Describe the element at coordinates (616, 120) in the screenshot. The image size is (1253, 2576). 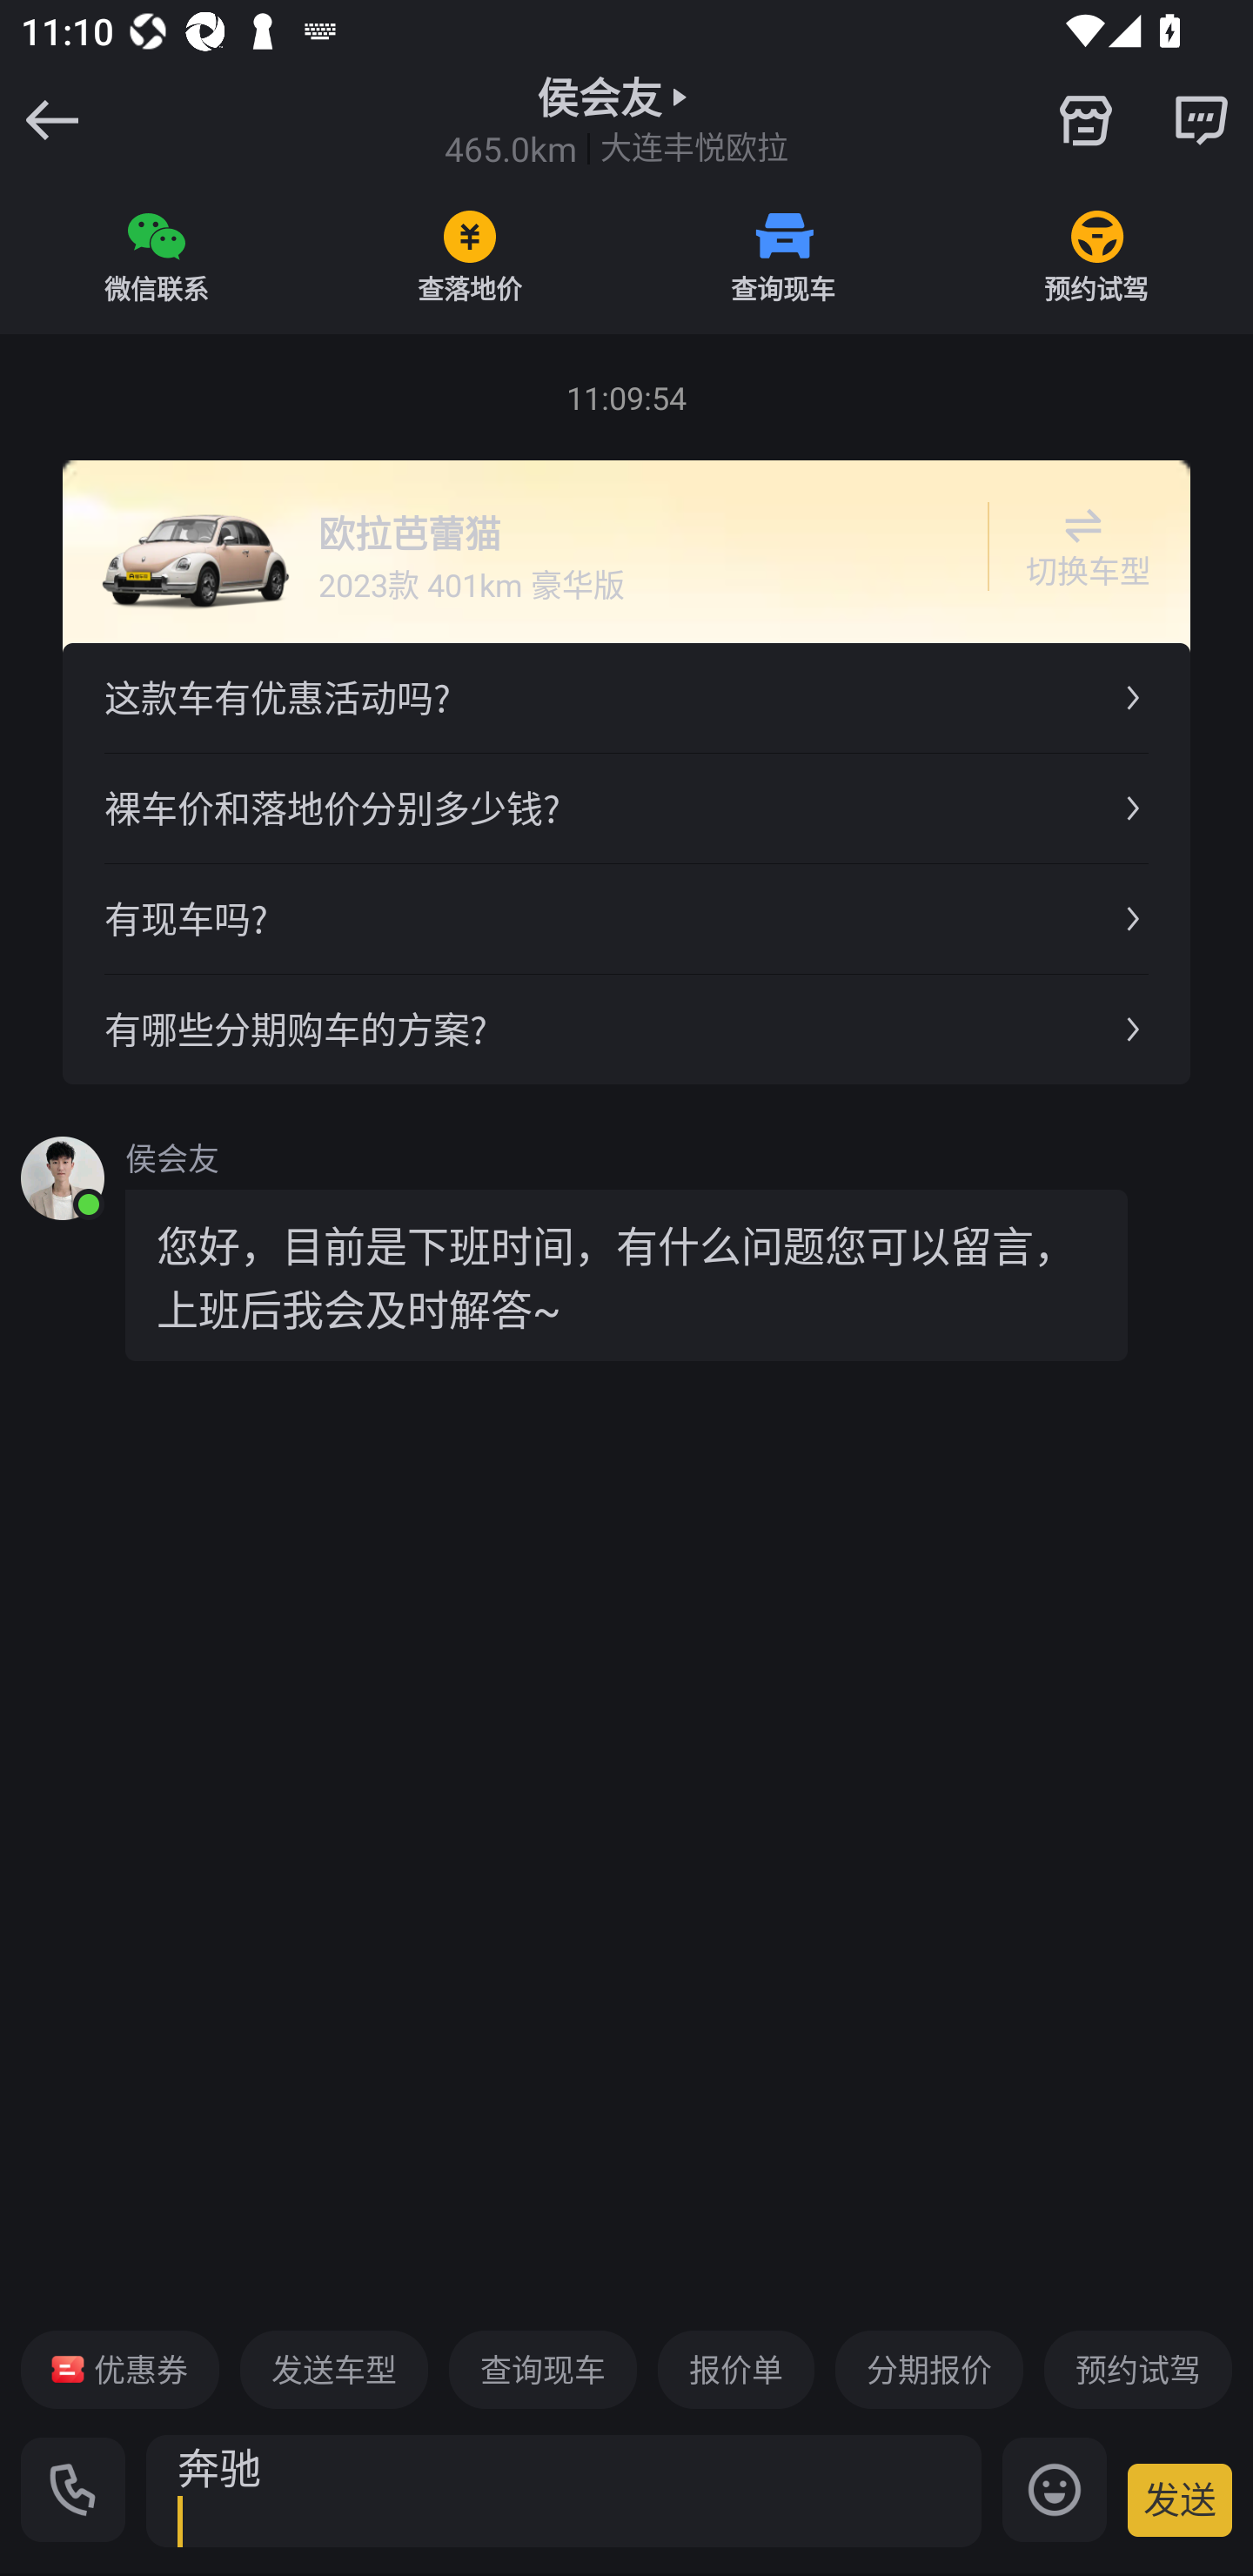
I see `侯会友 465.0km 大连丰悦欧拉` at that location.